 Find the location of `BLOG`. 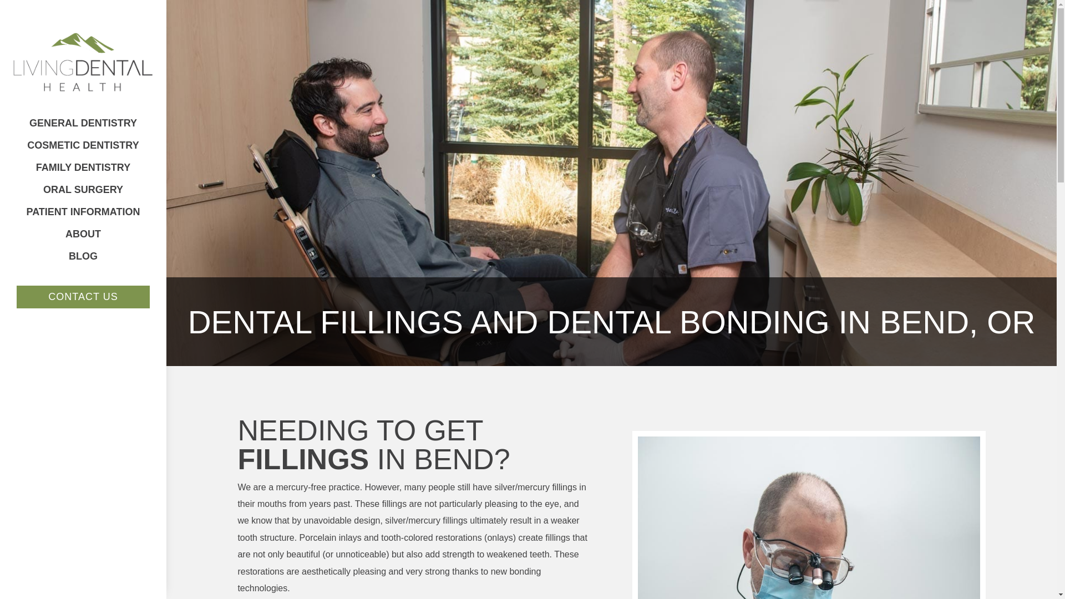

BLOG is located at coordinates (83, 256).